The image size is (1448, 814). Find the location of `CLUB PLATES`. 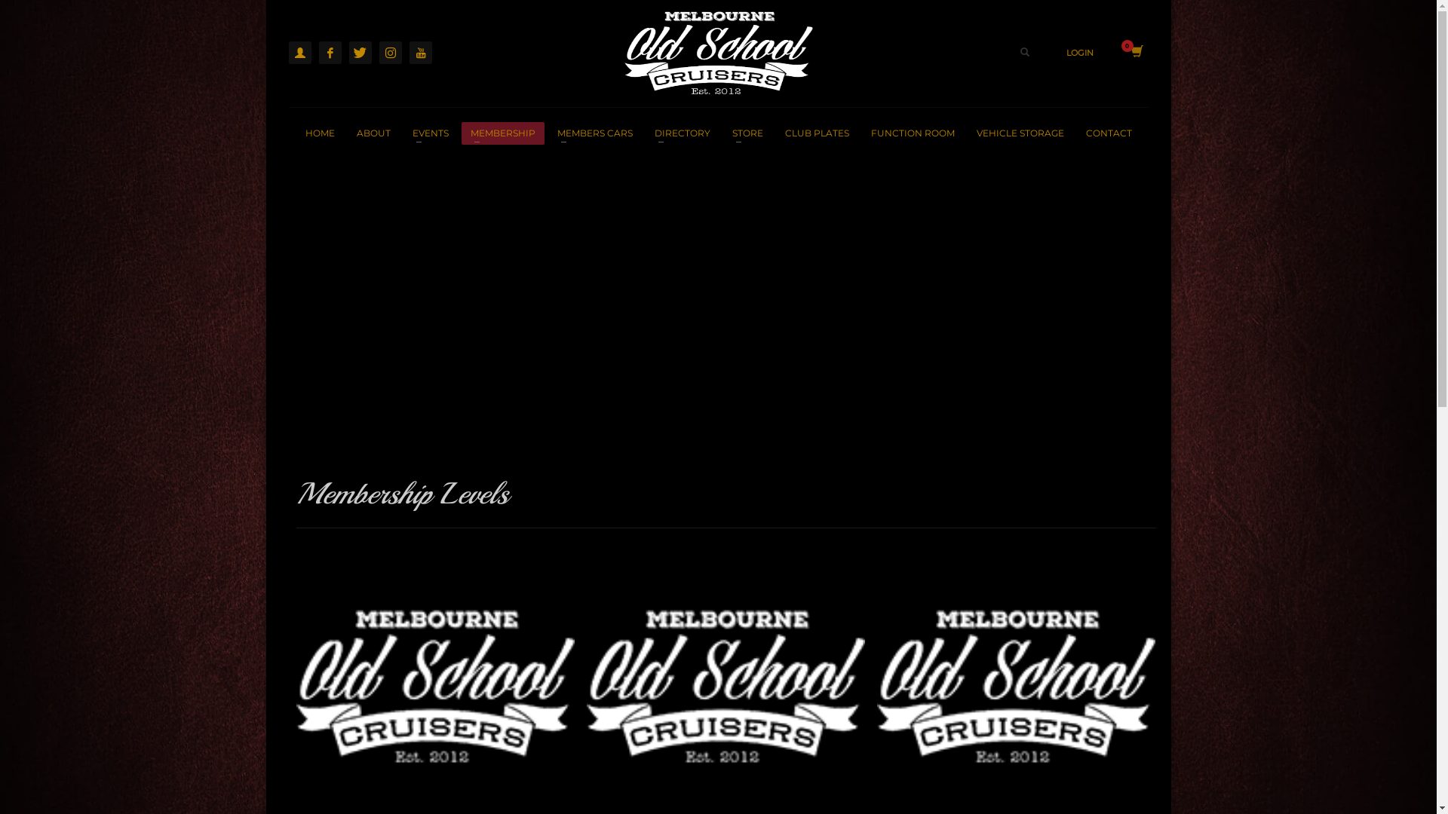

CLUB PLATES is located at coordinates (816, 133).